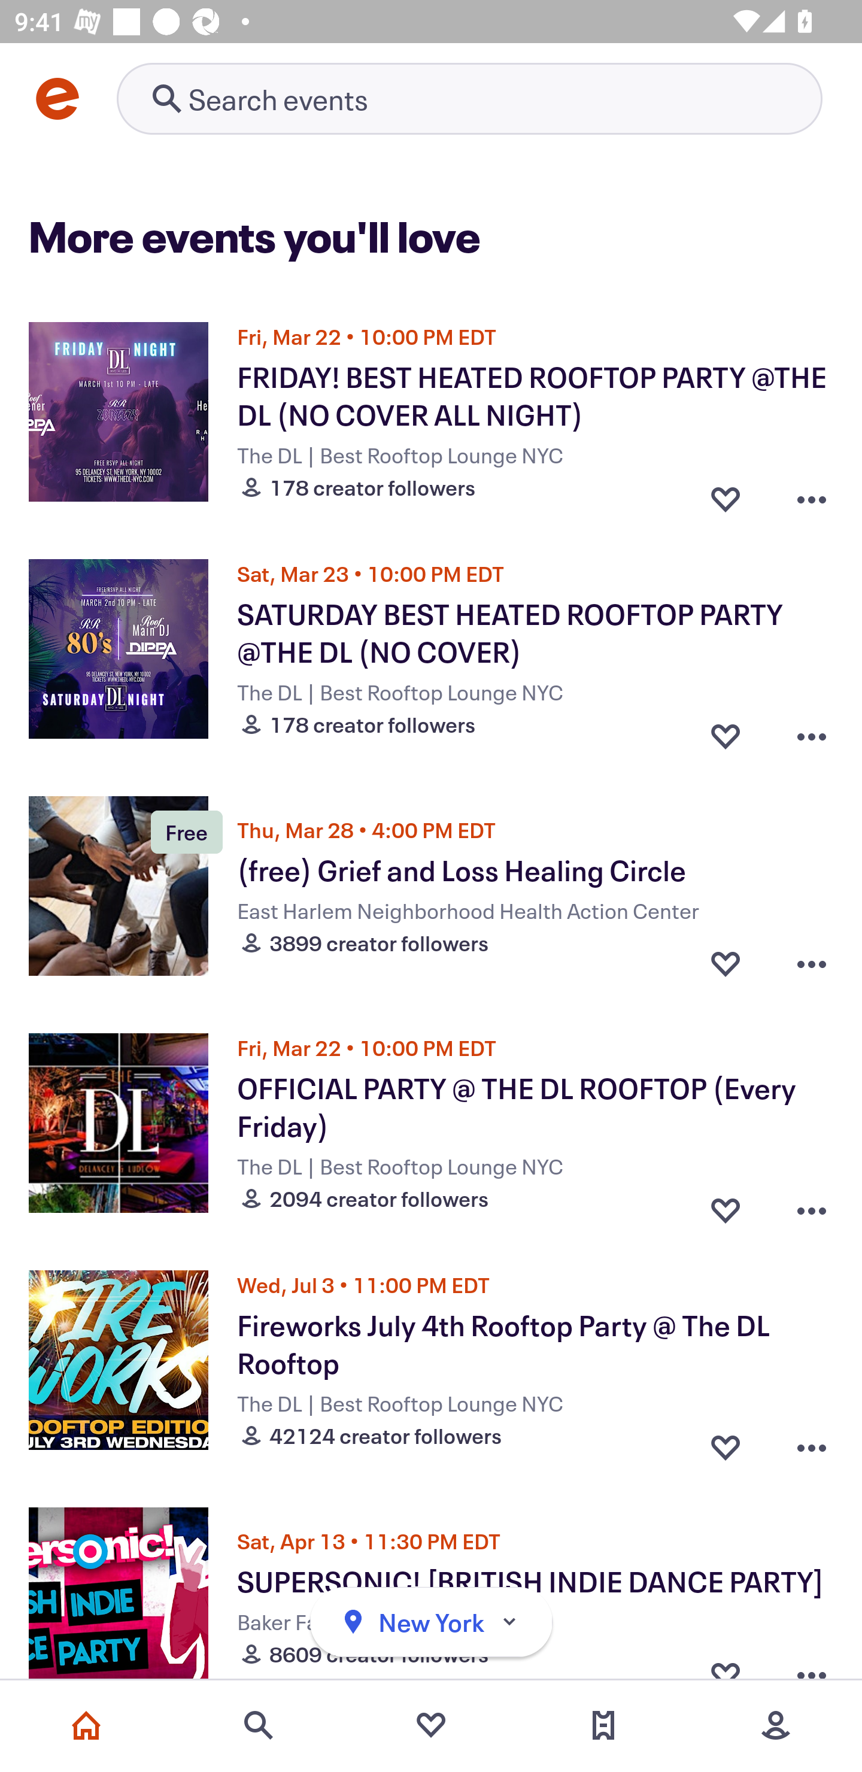 Image resolution: width=862 pixels, height=1772 pixels. Describe the element at coordinates (603, 1725) in the screenshot. I see `Tickets` at that location.